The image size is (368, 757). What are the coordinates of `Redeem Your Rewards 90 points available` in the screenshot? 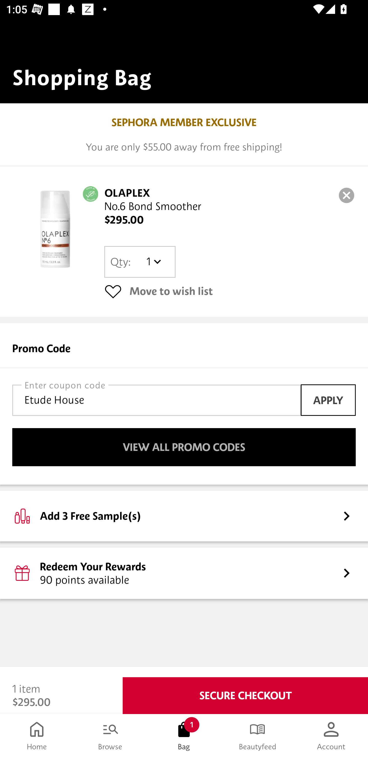 It's located at (184, 573).